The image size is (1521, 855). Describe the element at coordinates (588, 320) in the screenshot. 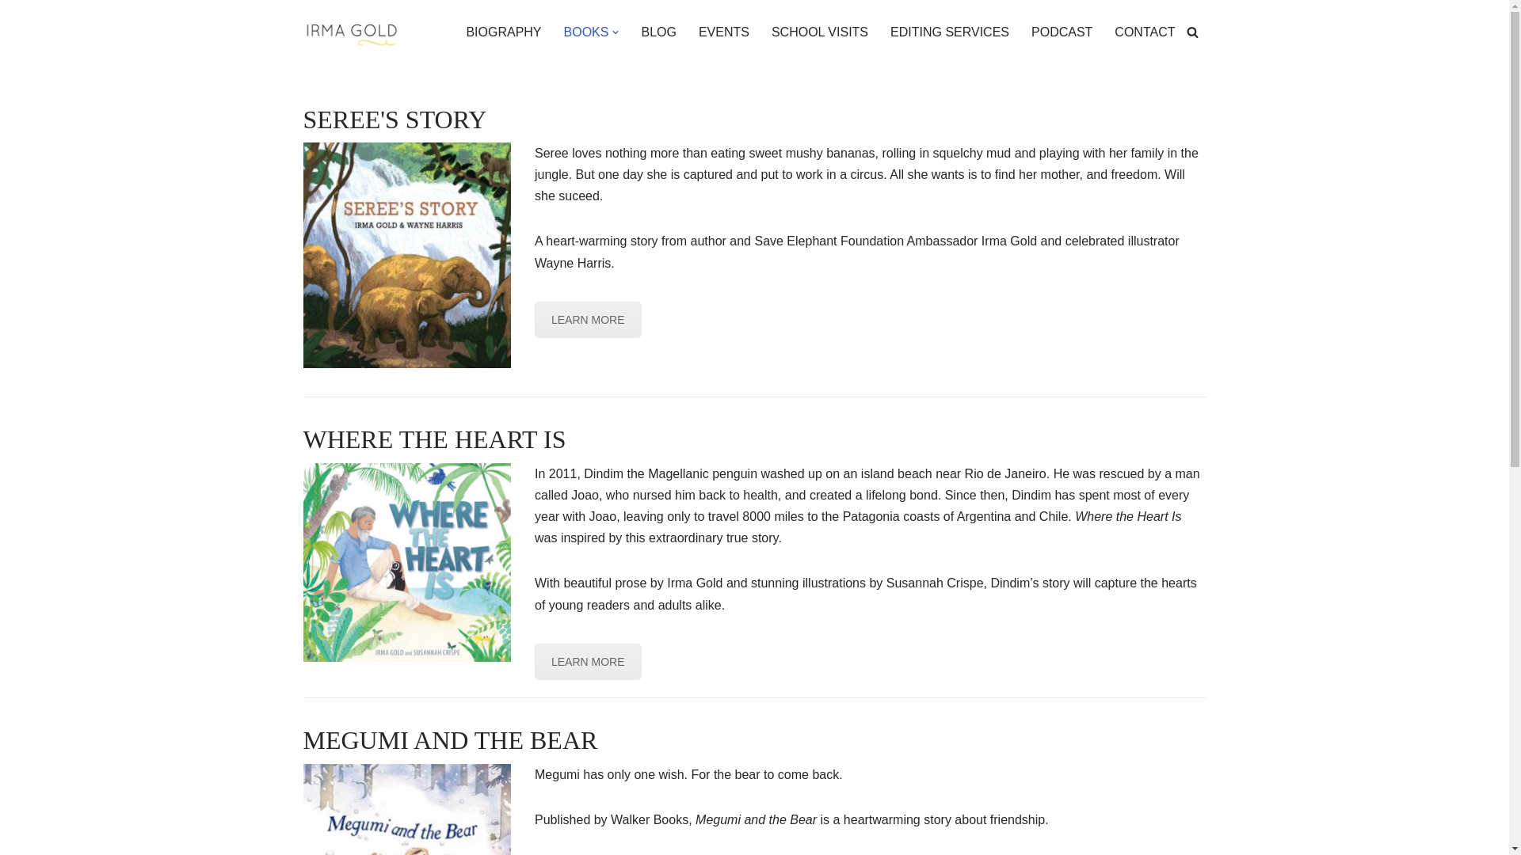

I see `LEARN MORE` at that location.